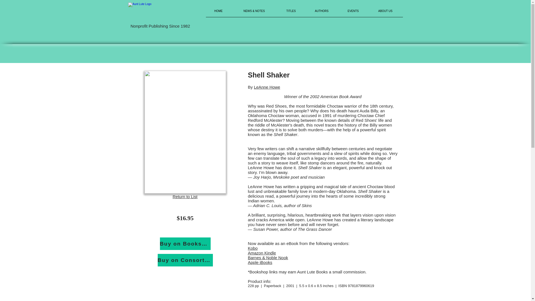 The height and width of the screenshot is (301, 535). Describe the element at coordinates (385, 13) in the screenshot. I see `ABOUT US` at that location.